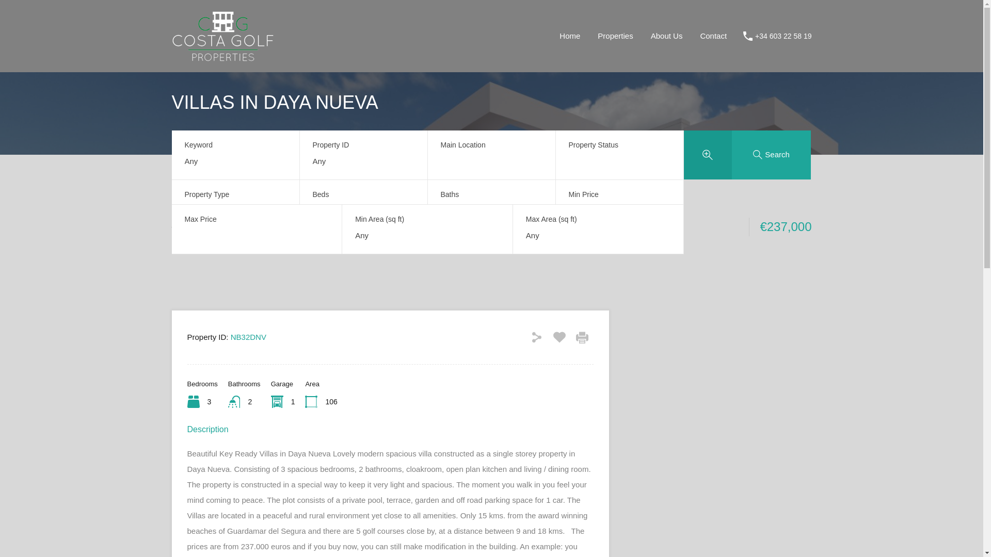  Describe the element at coordinates (598, 235) in the screenshot. I see `Only provide digits!` at that location.